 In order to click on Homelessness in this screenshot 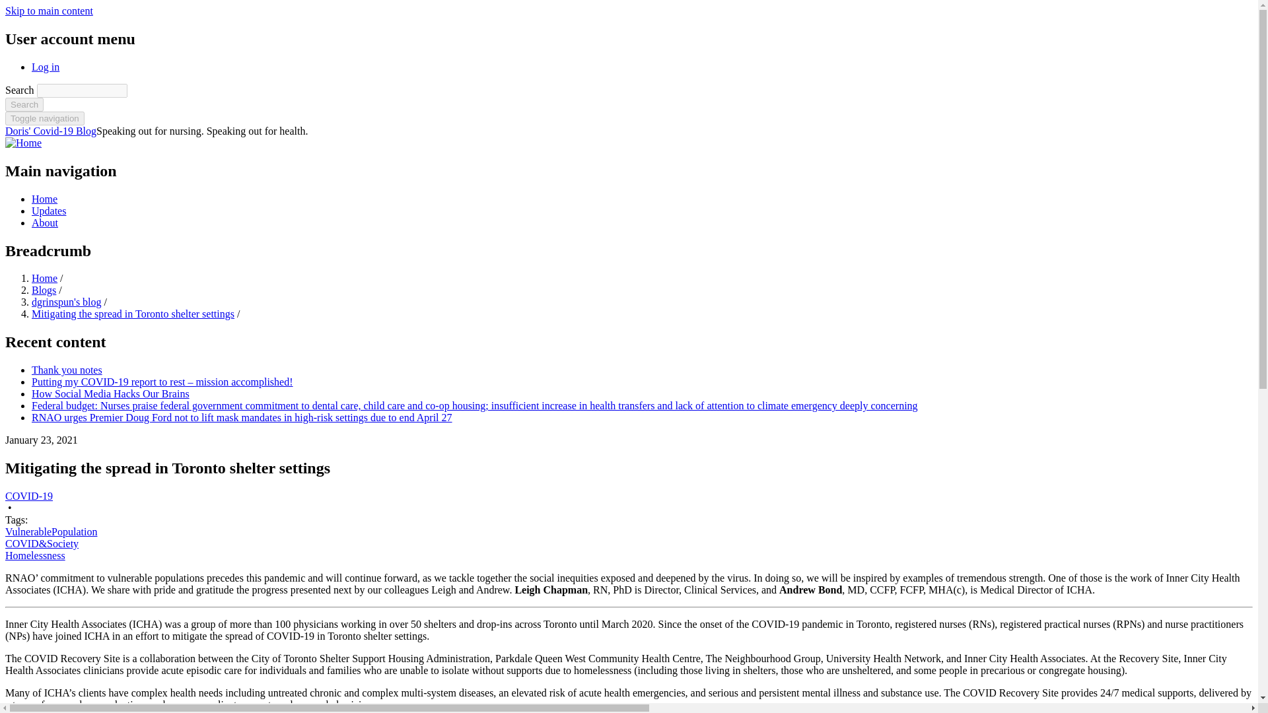, I will do `click(35, 555)`.